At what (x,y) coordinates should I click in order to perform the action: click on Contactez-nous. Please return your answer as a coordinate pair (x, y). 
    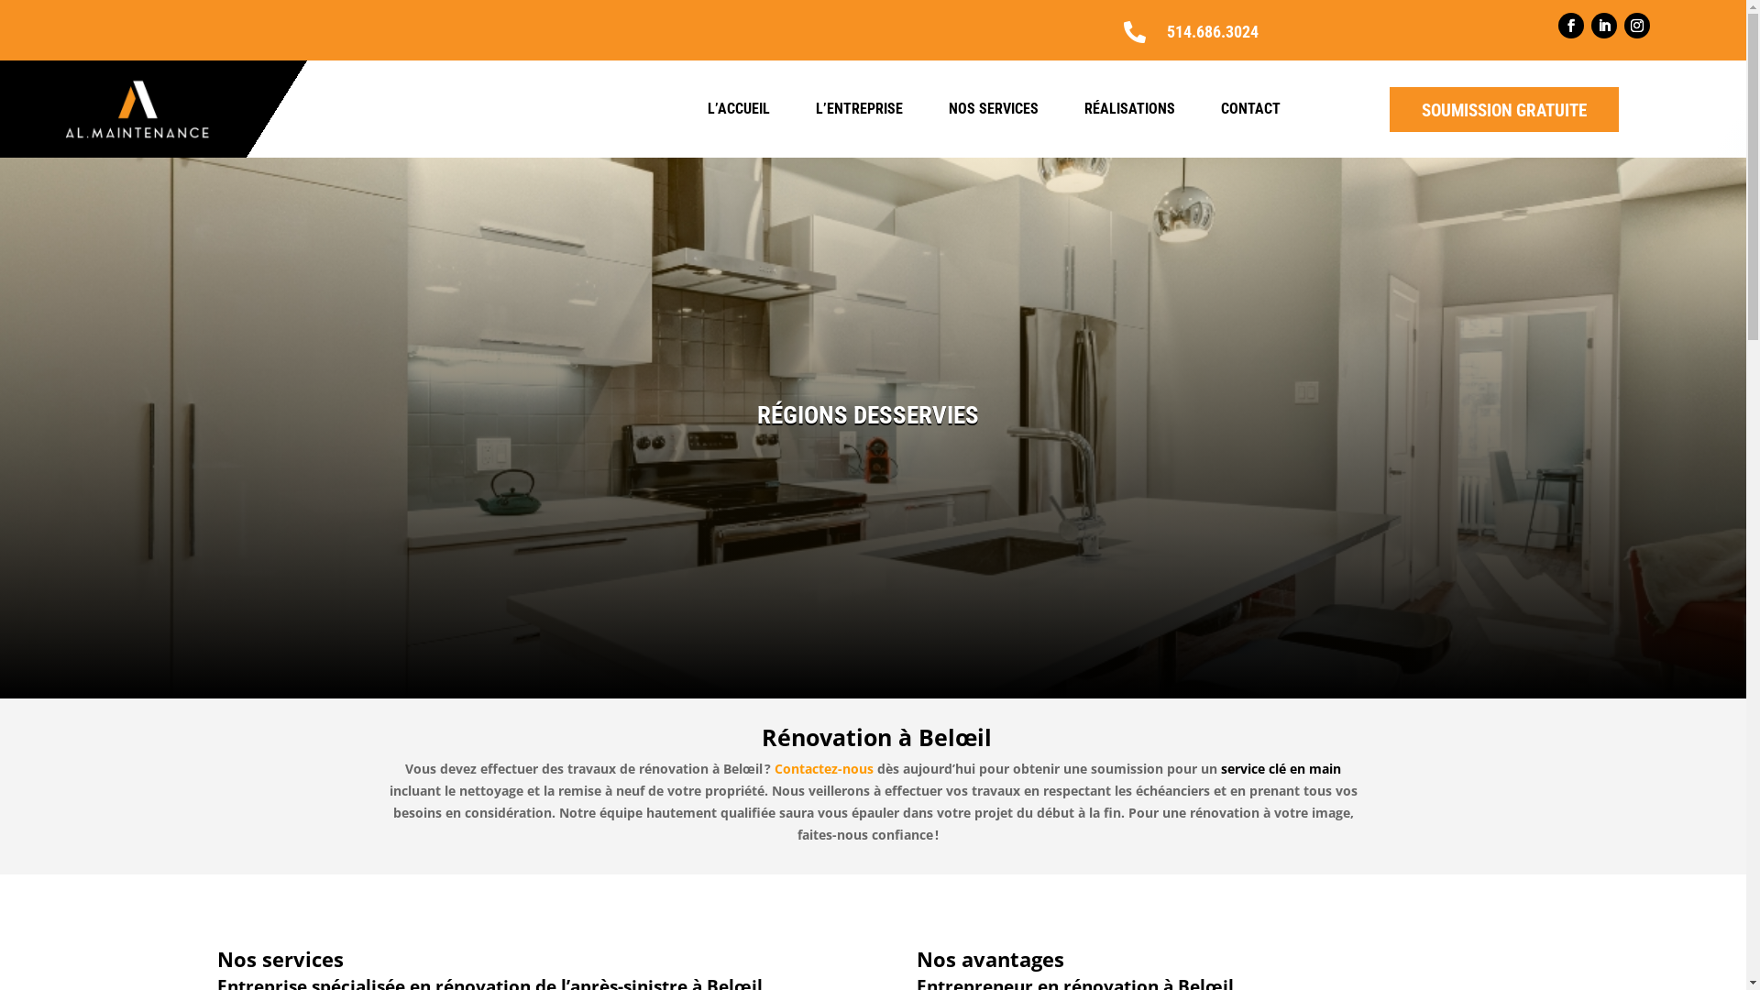
    Looking at the image, I should click on (826, 768).